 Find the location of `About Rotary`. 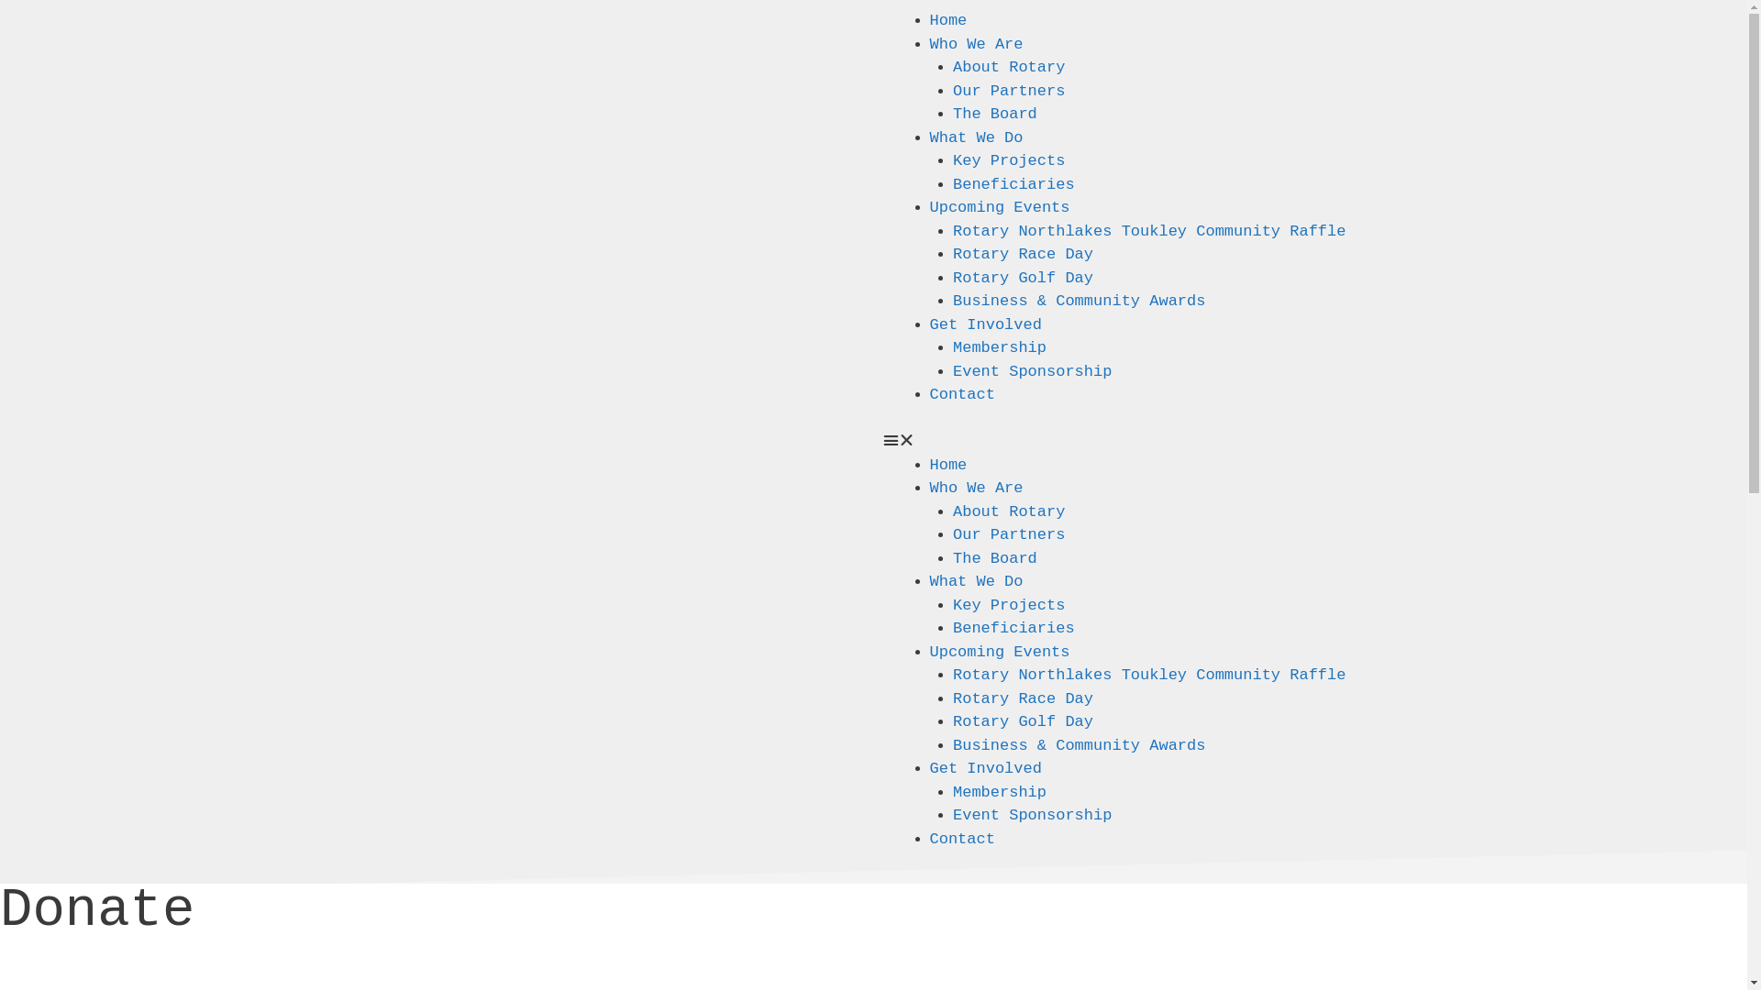

About Rotary is located at coordinates (1009, 68).